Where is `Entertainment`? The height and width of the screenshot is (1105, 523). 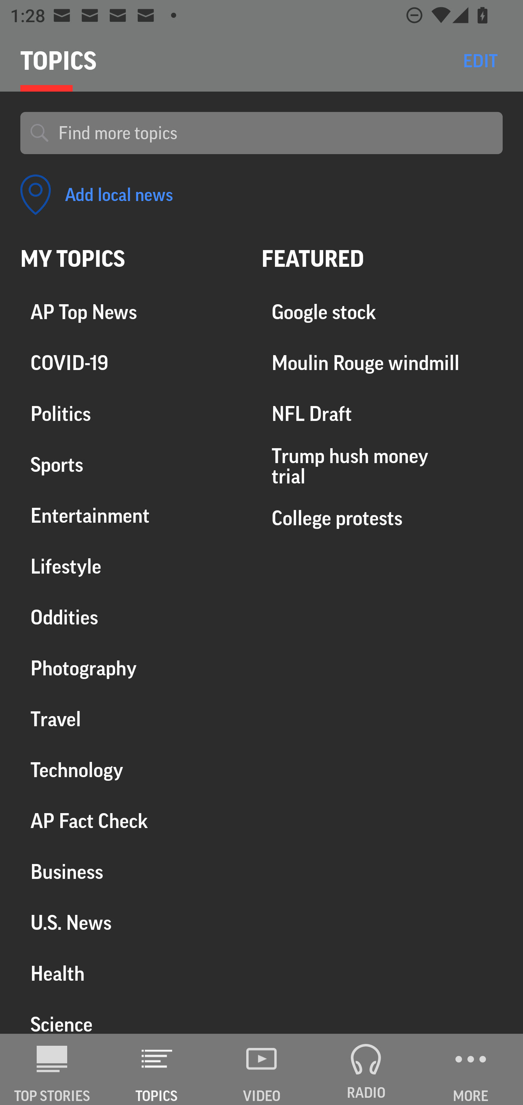 Entertainment is located at coordinates (131, 516).